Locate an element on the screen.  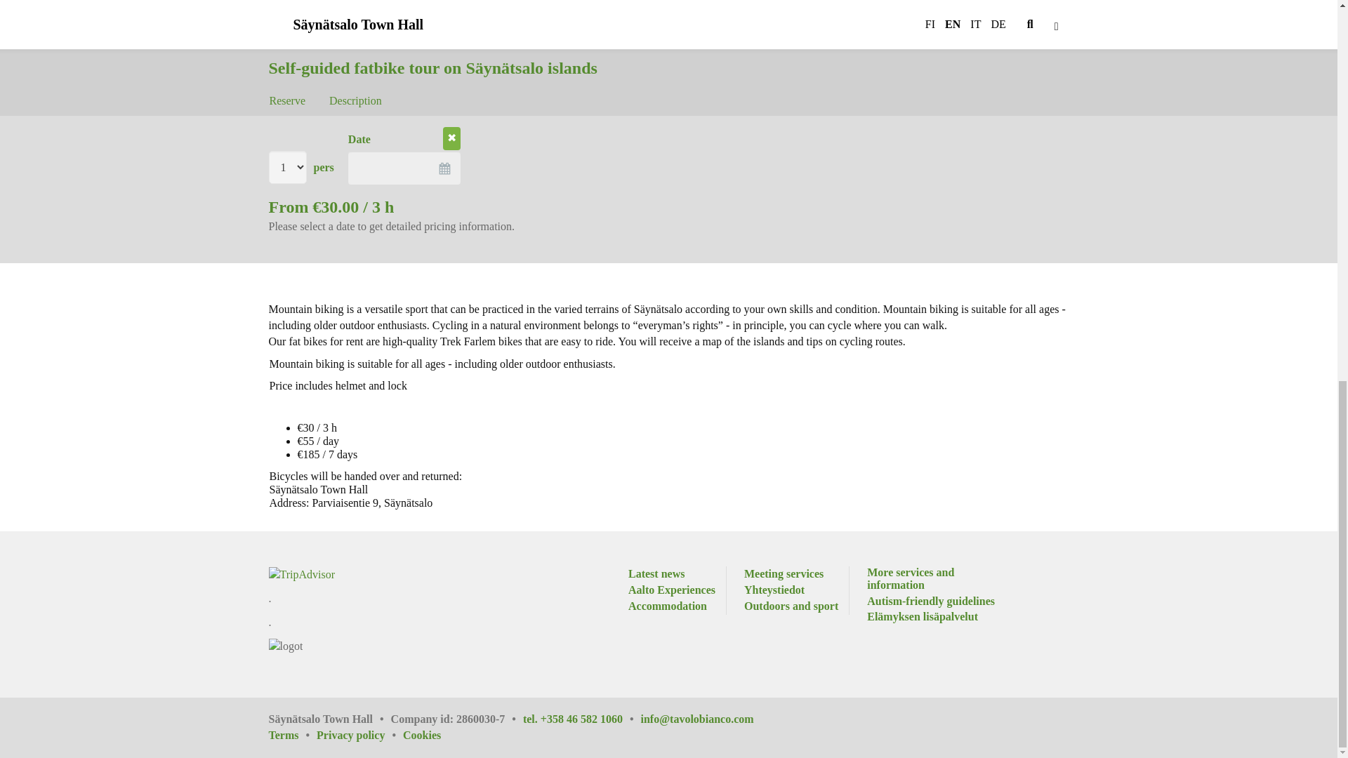
Description is located at coordinates (355, 65).